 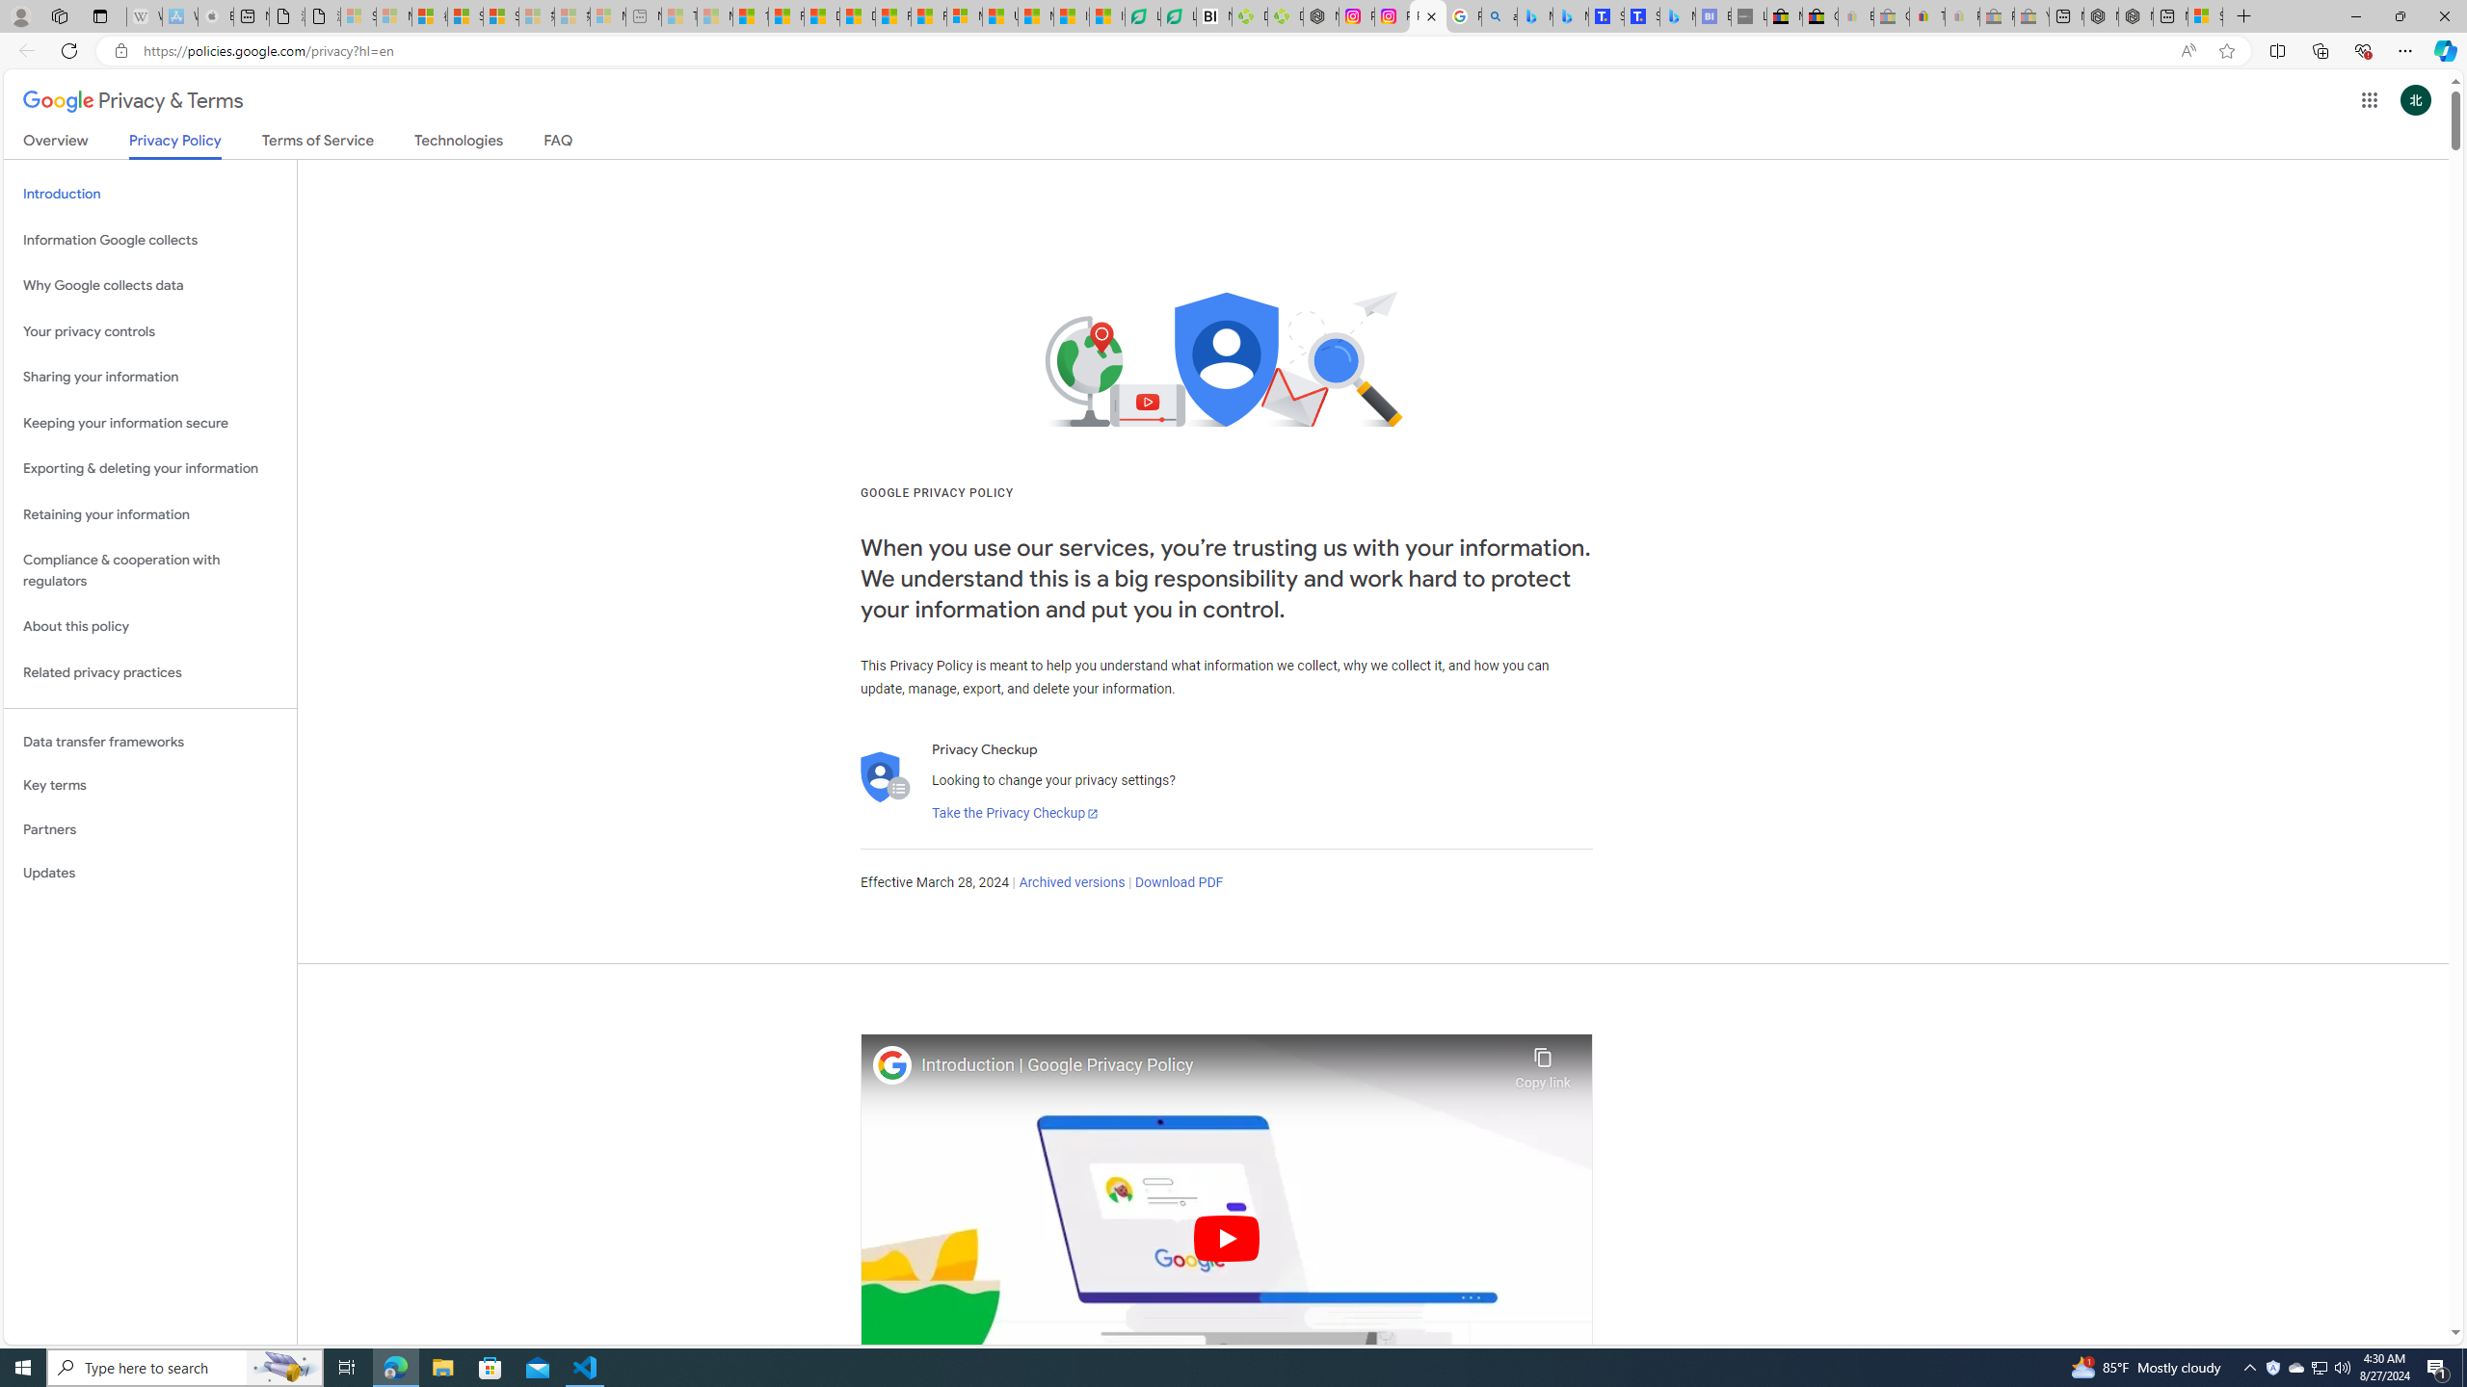 I want to click on Introduction | Google Privacy Policy, so click(x=1213, y=1065).